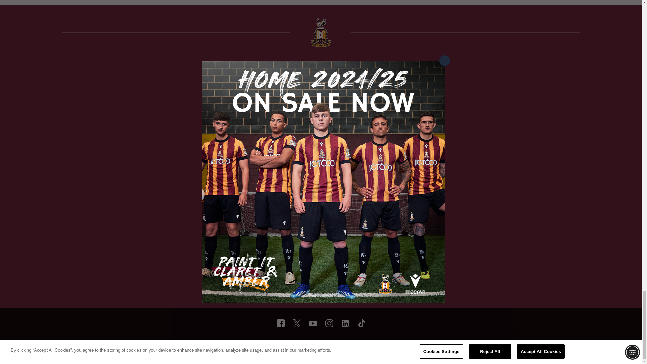  Describe the element at coordinates (388, 346) in the screenshot. I see `Contact Us` at that location.